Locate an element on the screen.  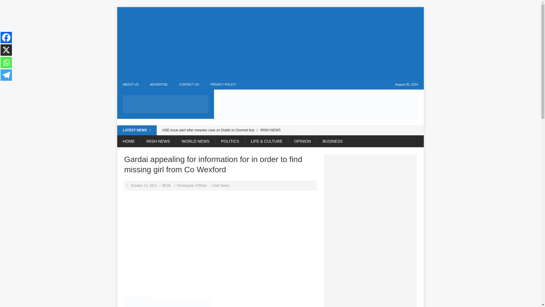
Irish News is located at coordinates (221, 185).